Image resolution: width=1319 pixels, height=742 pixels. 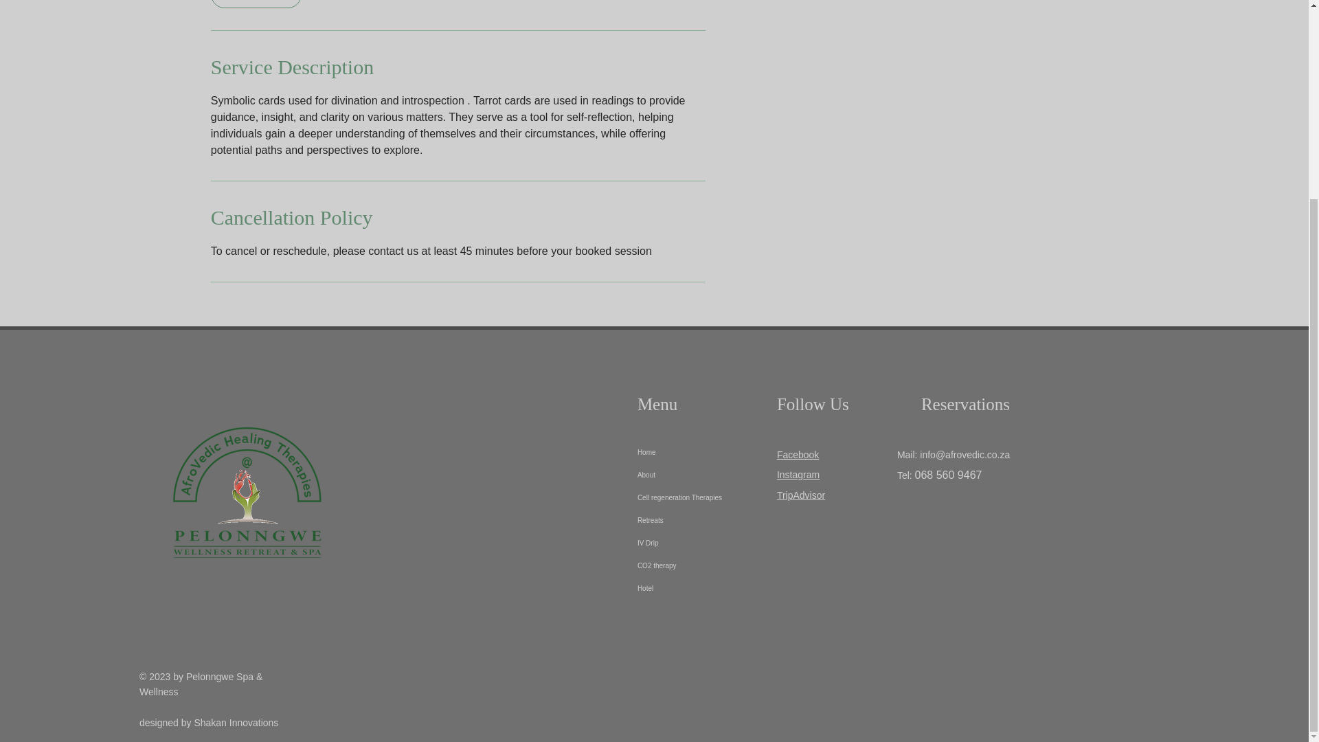 What do you see at coordinates (694, 543) in the screenshot?
I see `IV Drip` at bounding box center [694, 543].